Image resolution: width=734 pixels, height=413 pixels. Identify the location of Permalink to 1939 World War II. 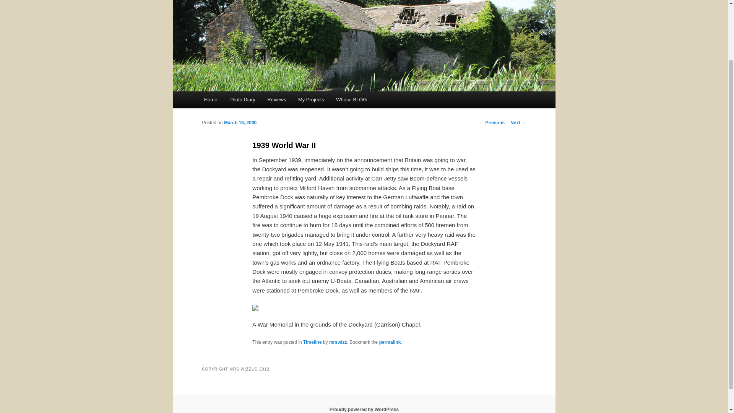
(390, 342).